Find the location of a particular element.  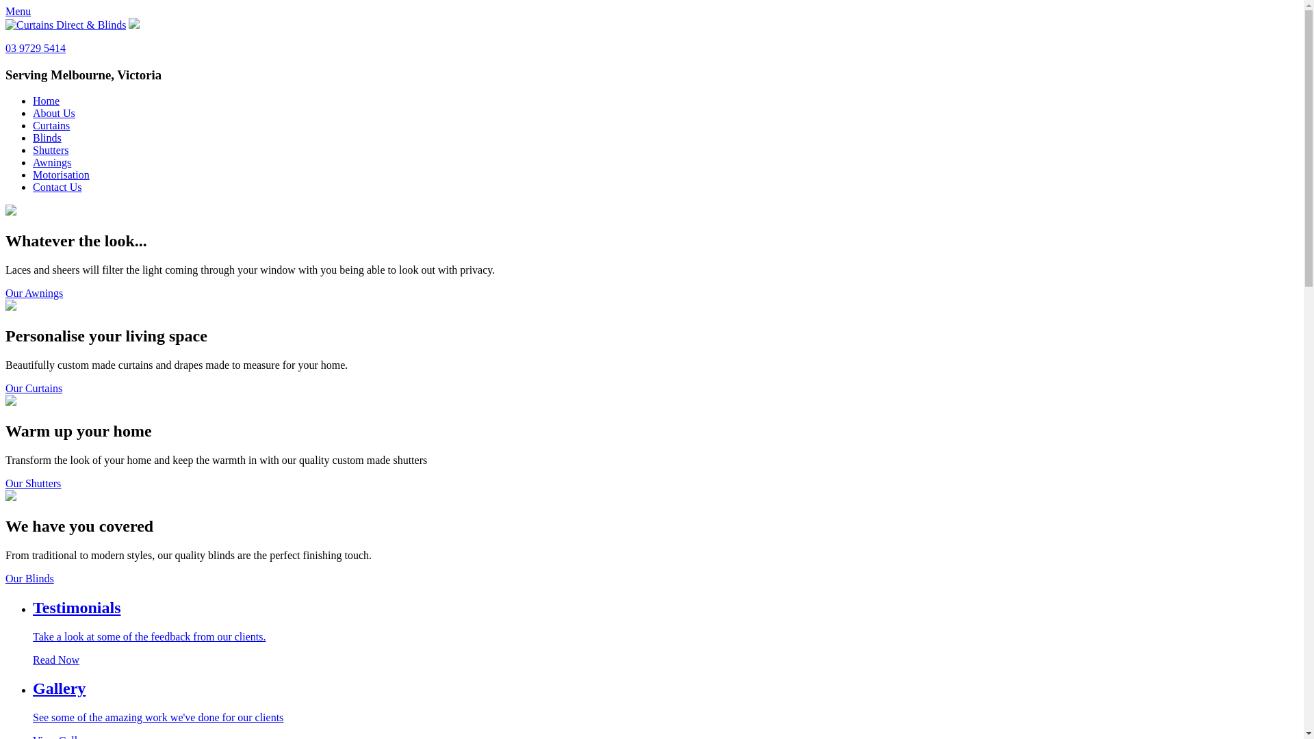

Contact Us is located at coordinates (57, 187).